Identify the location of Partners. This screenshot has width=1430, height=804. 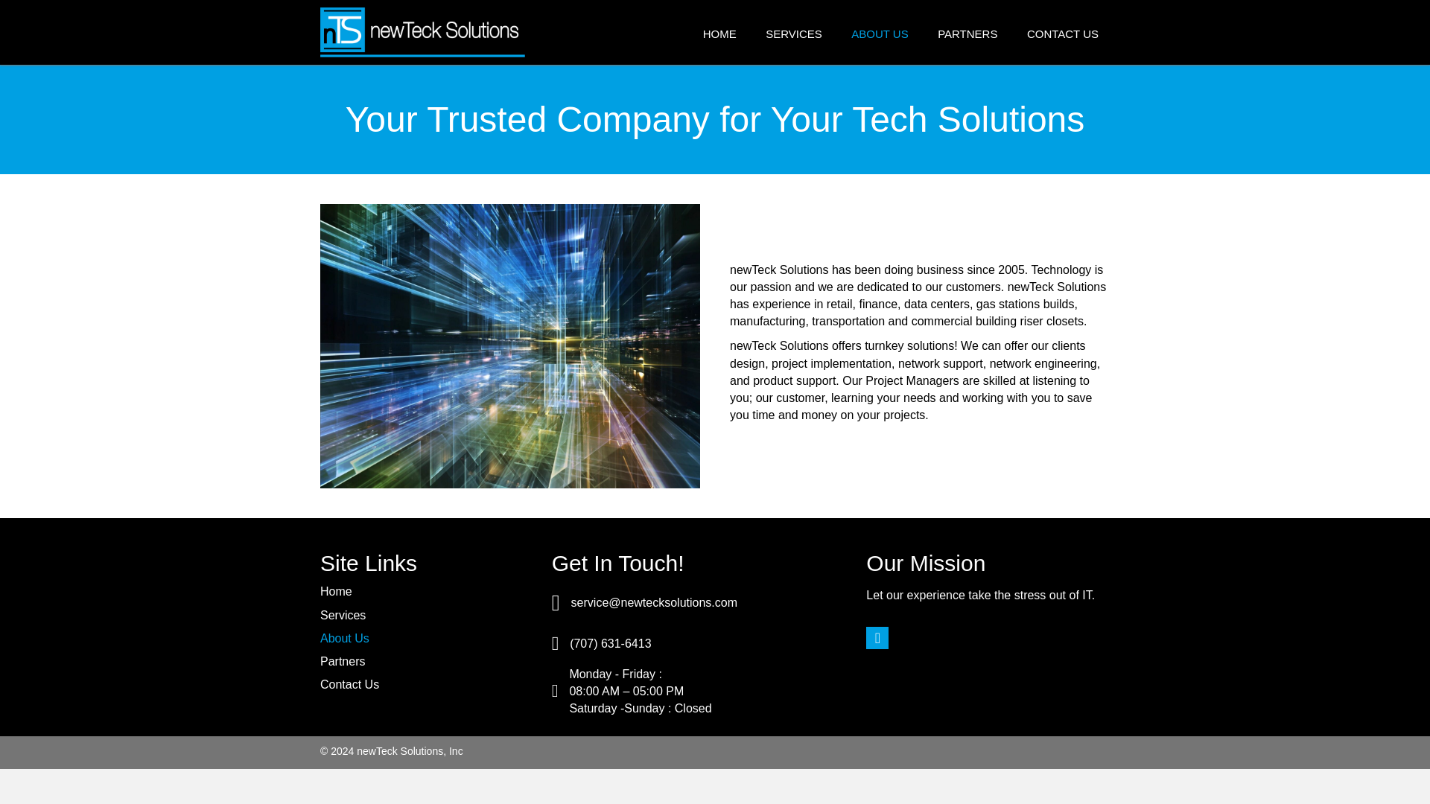
(343, 661).